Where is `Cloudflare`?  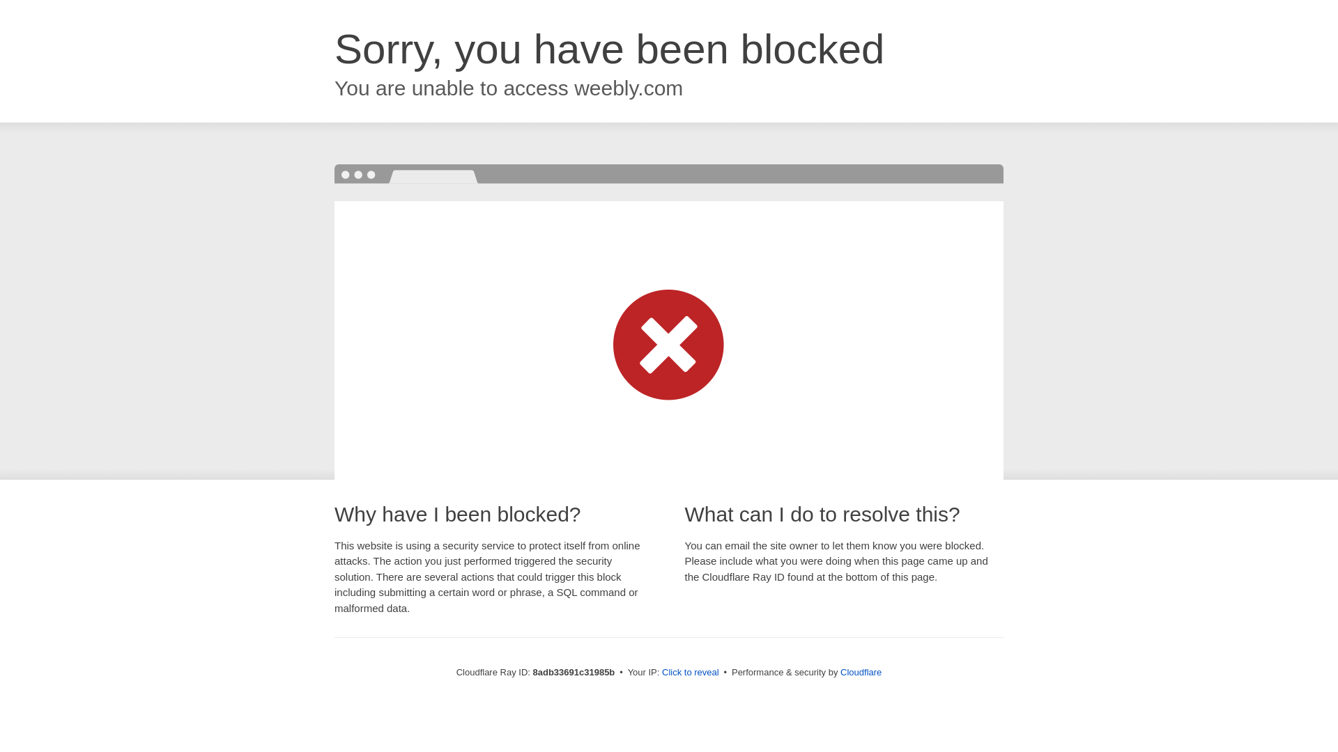
Cloudflare is located at coordinates (861, 672).